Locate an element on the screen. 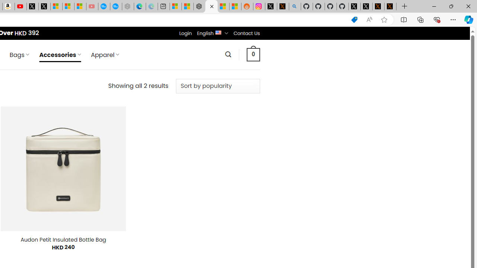  Audon Petit Insulated Bottle Bag is located at coordinates (63, 240).